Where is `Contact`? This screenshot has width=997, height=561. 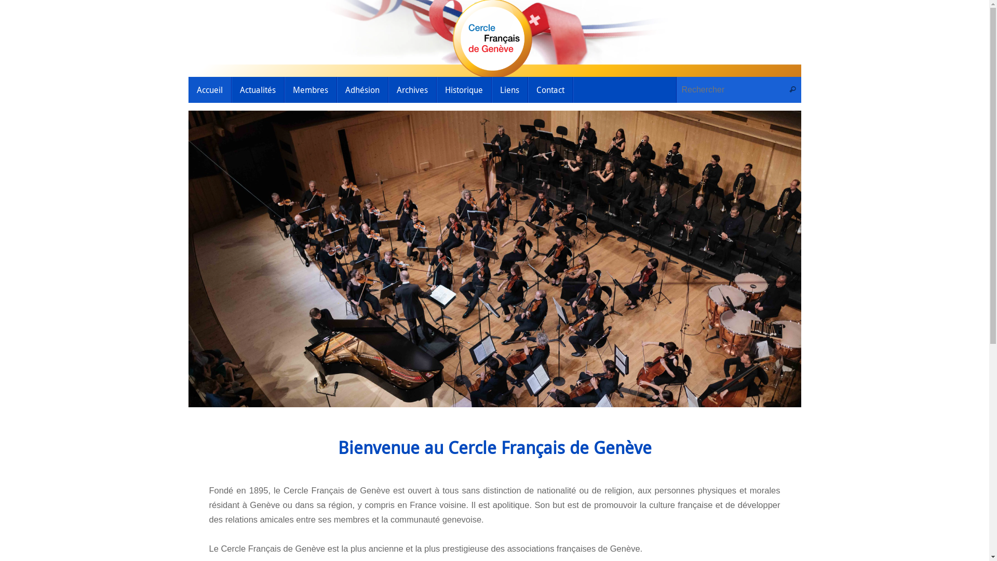 Contact is located at coordinates (550, 90).